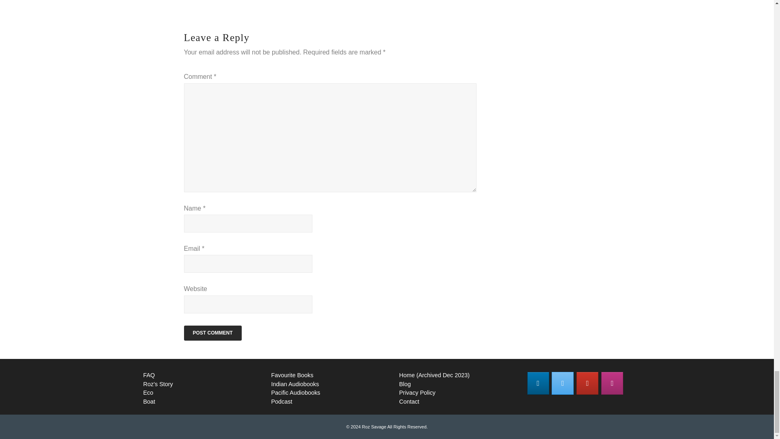 Image resolution: width=780 pixels, height=439 pixels. I want to click on Roz Savage on X Twitter, so click(562, 383).